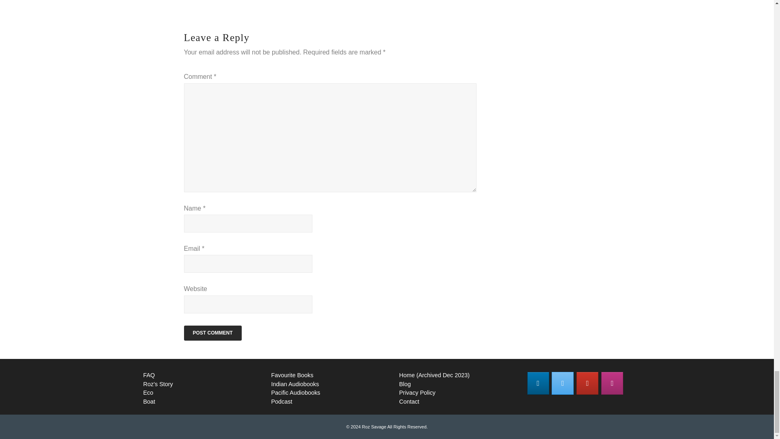 Image resolution: width=780 pixels, height=439 pixels. I want to click on Roz Savage on X Twitter, so click(562, 383).